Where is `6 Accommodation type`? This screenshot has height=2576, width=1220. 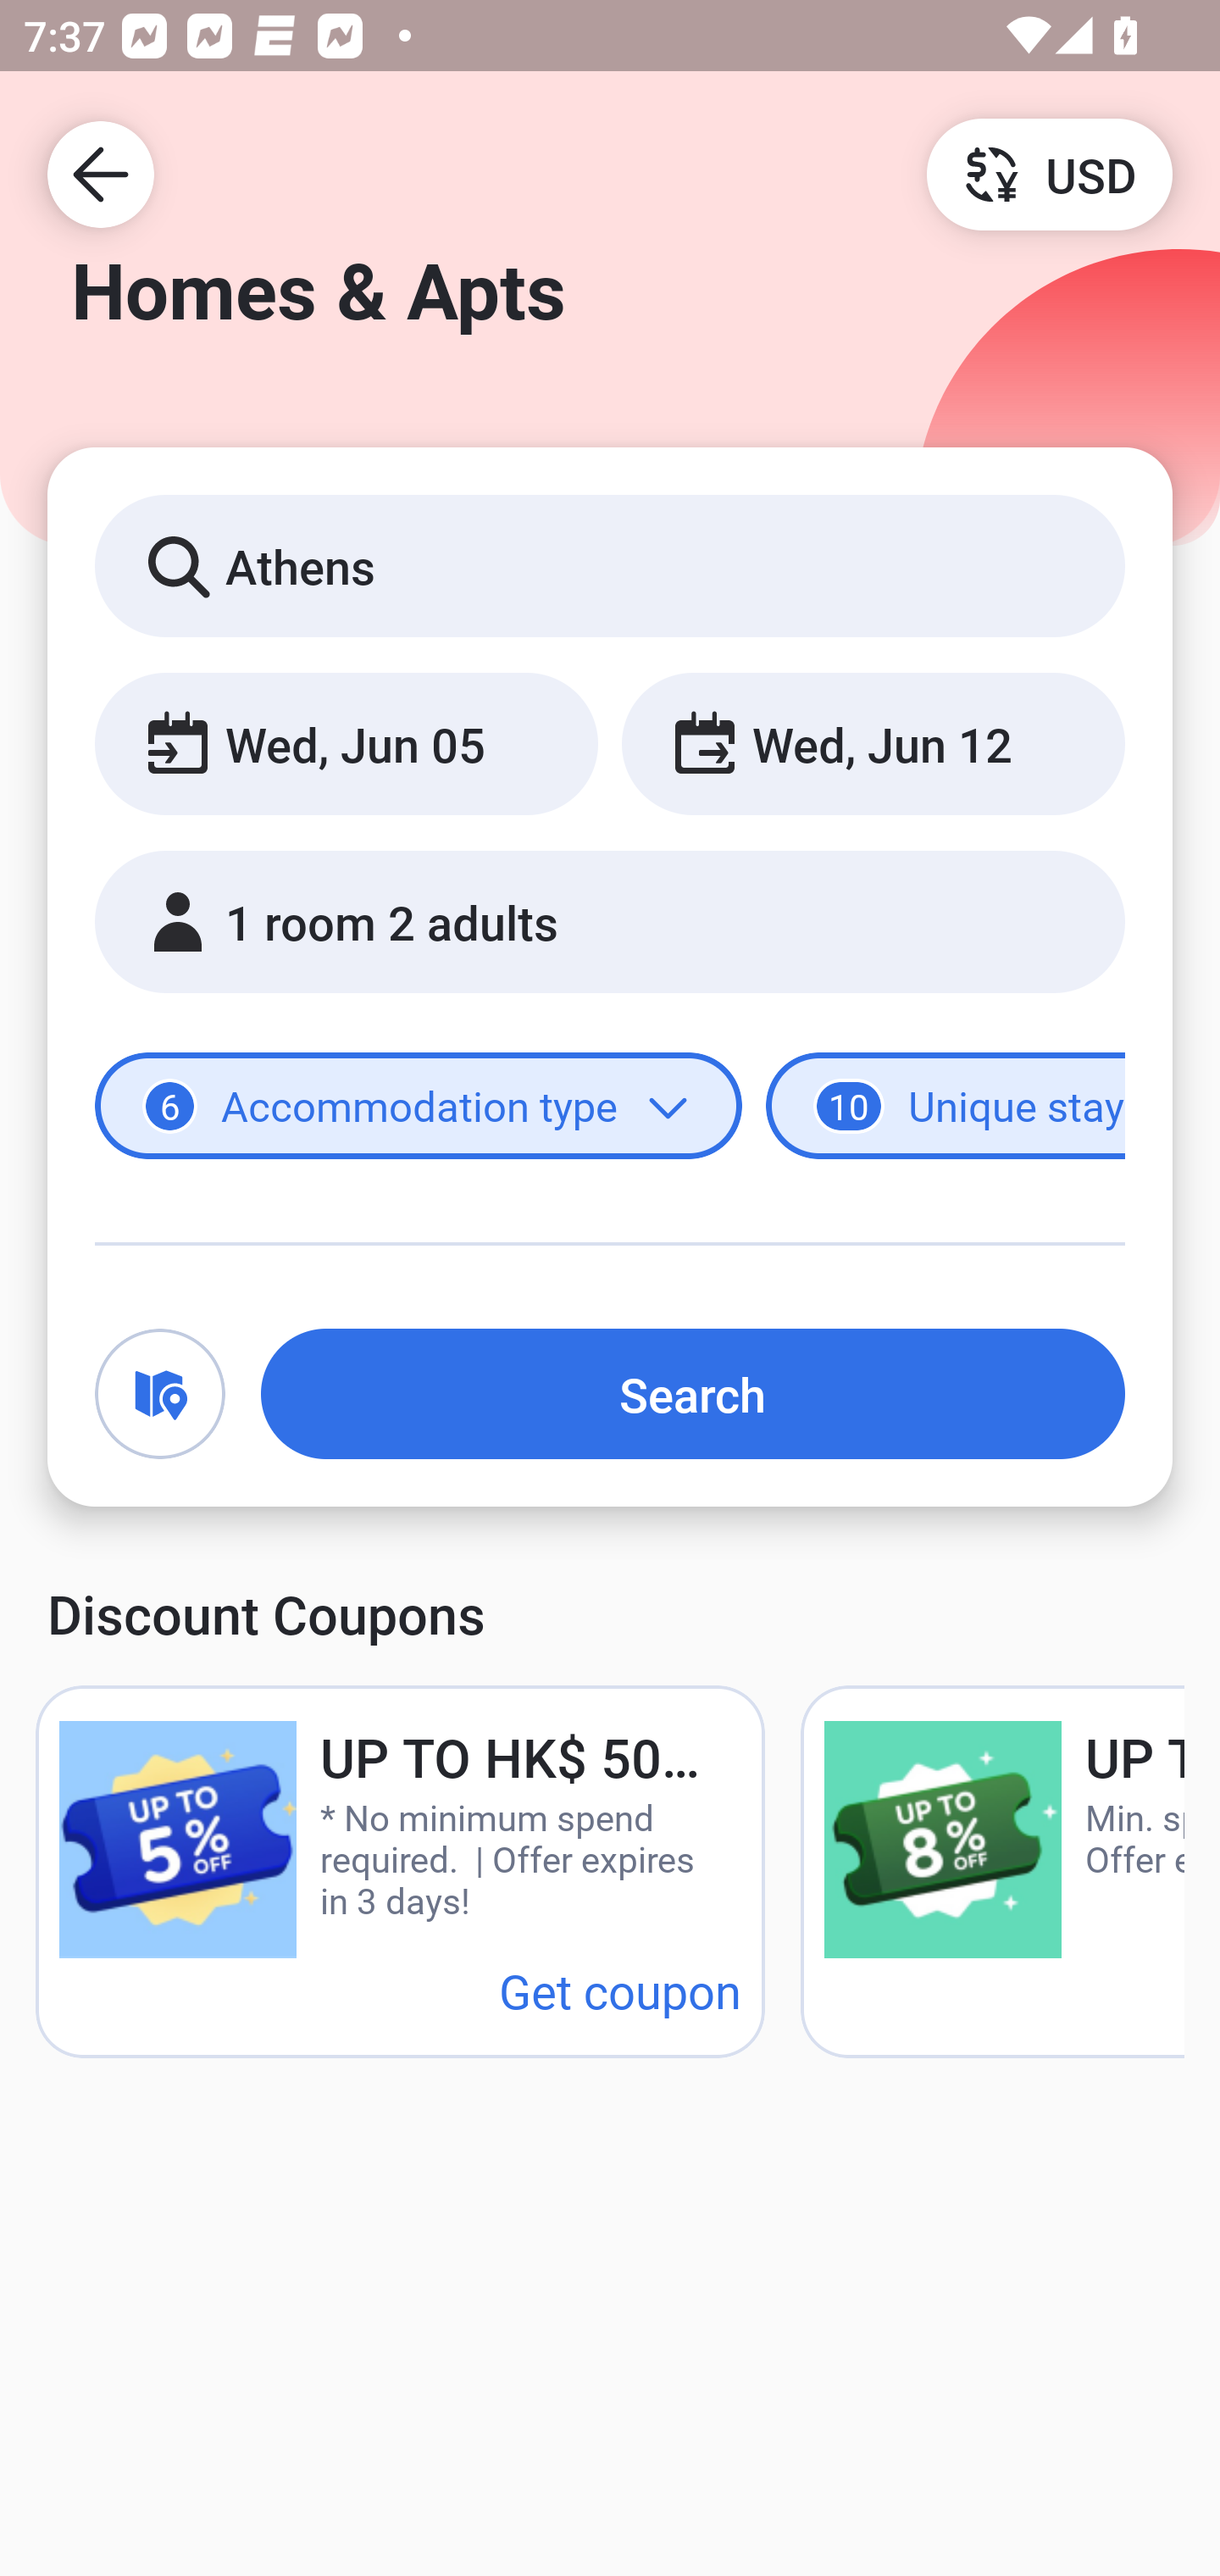 6 Accommodation type is located at coordinates (419, 1107).